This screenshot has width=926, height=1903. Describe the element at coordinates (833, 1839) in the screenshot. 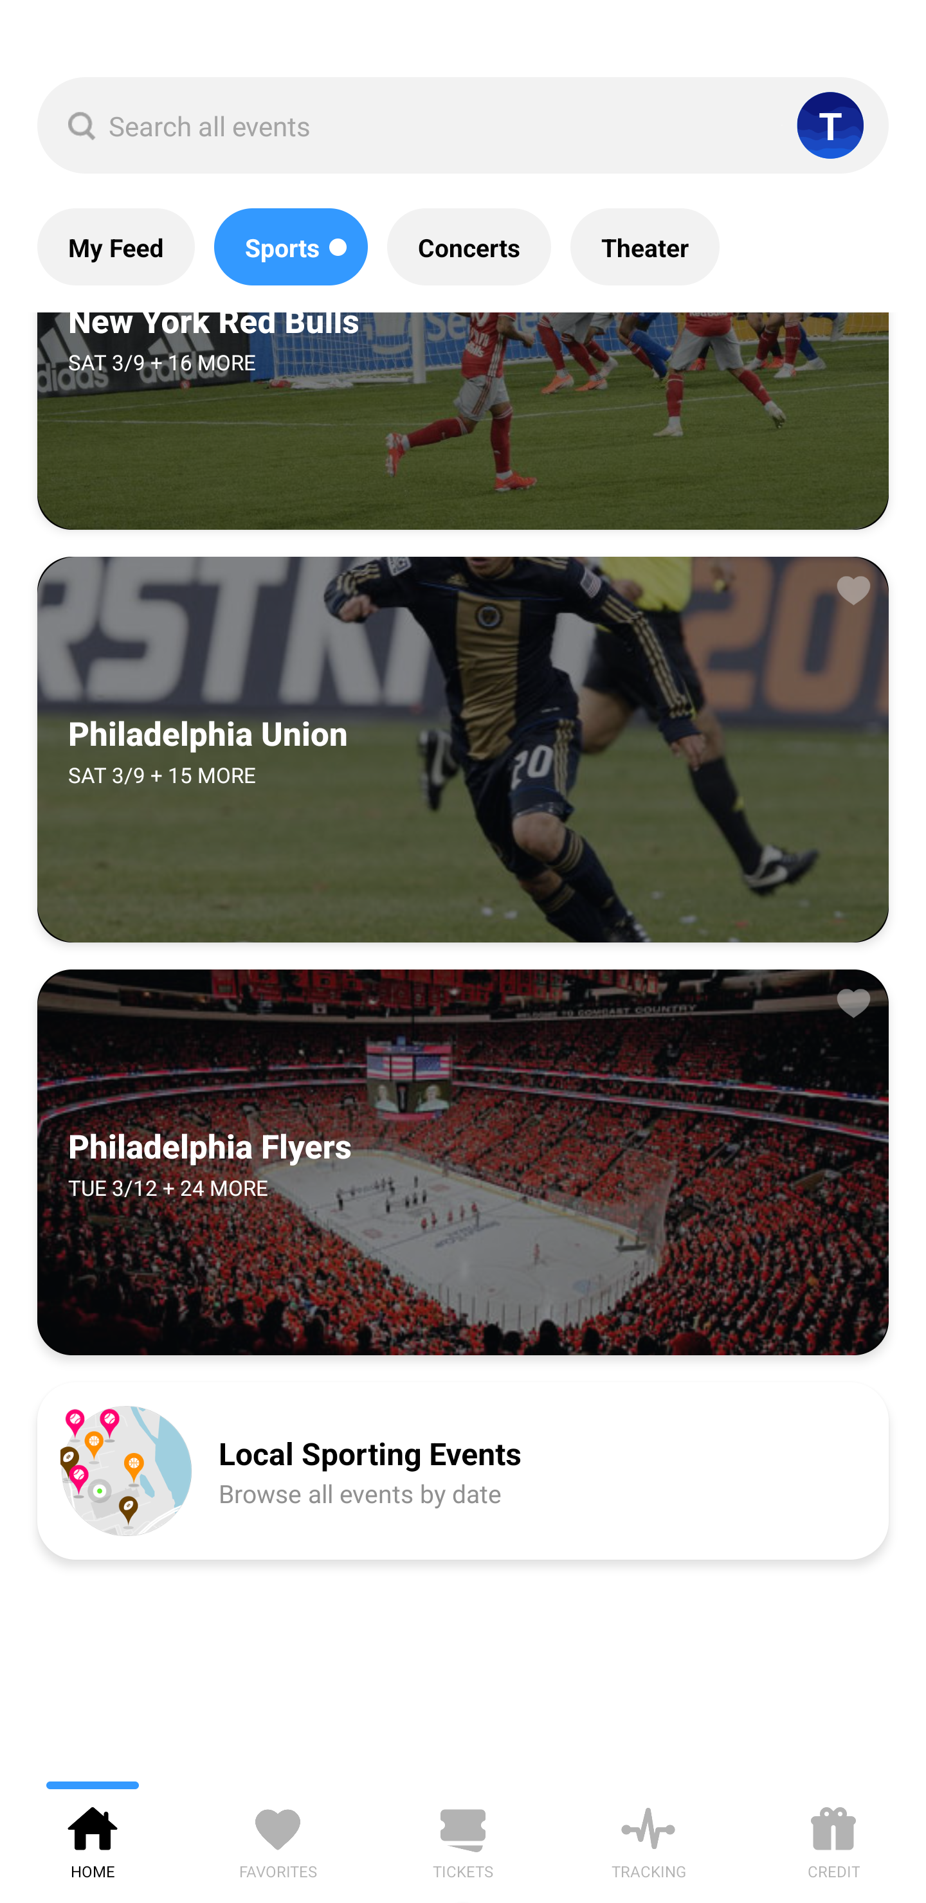

I see `CREDIT` at that location.